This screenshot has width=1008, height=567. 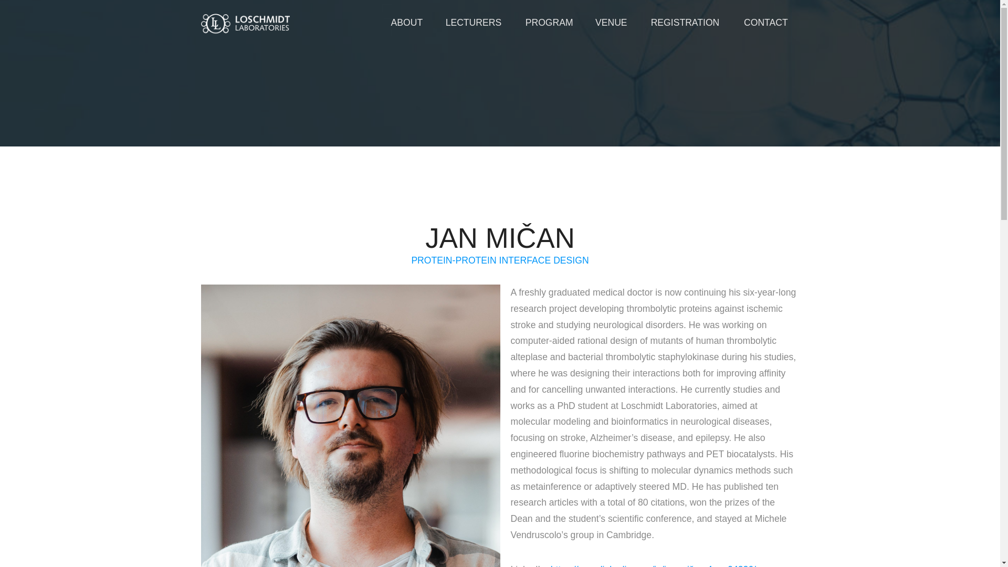 I want to click on LECTURERS, so click(x=473, y=23).